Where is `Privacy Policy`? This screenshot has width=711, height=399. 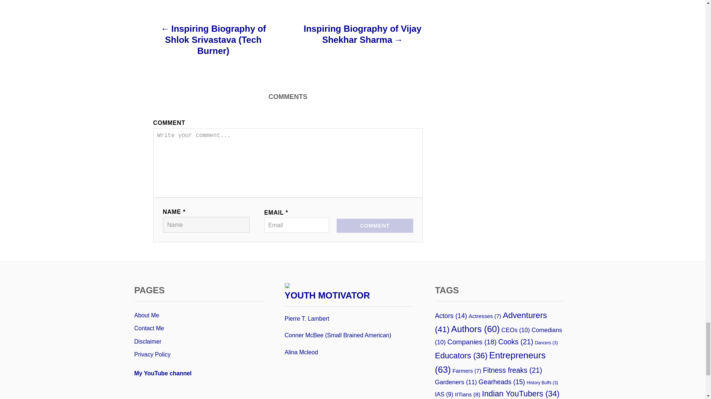 Privacy Policy is located at coordinates (198, 355).